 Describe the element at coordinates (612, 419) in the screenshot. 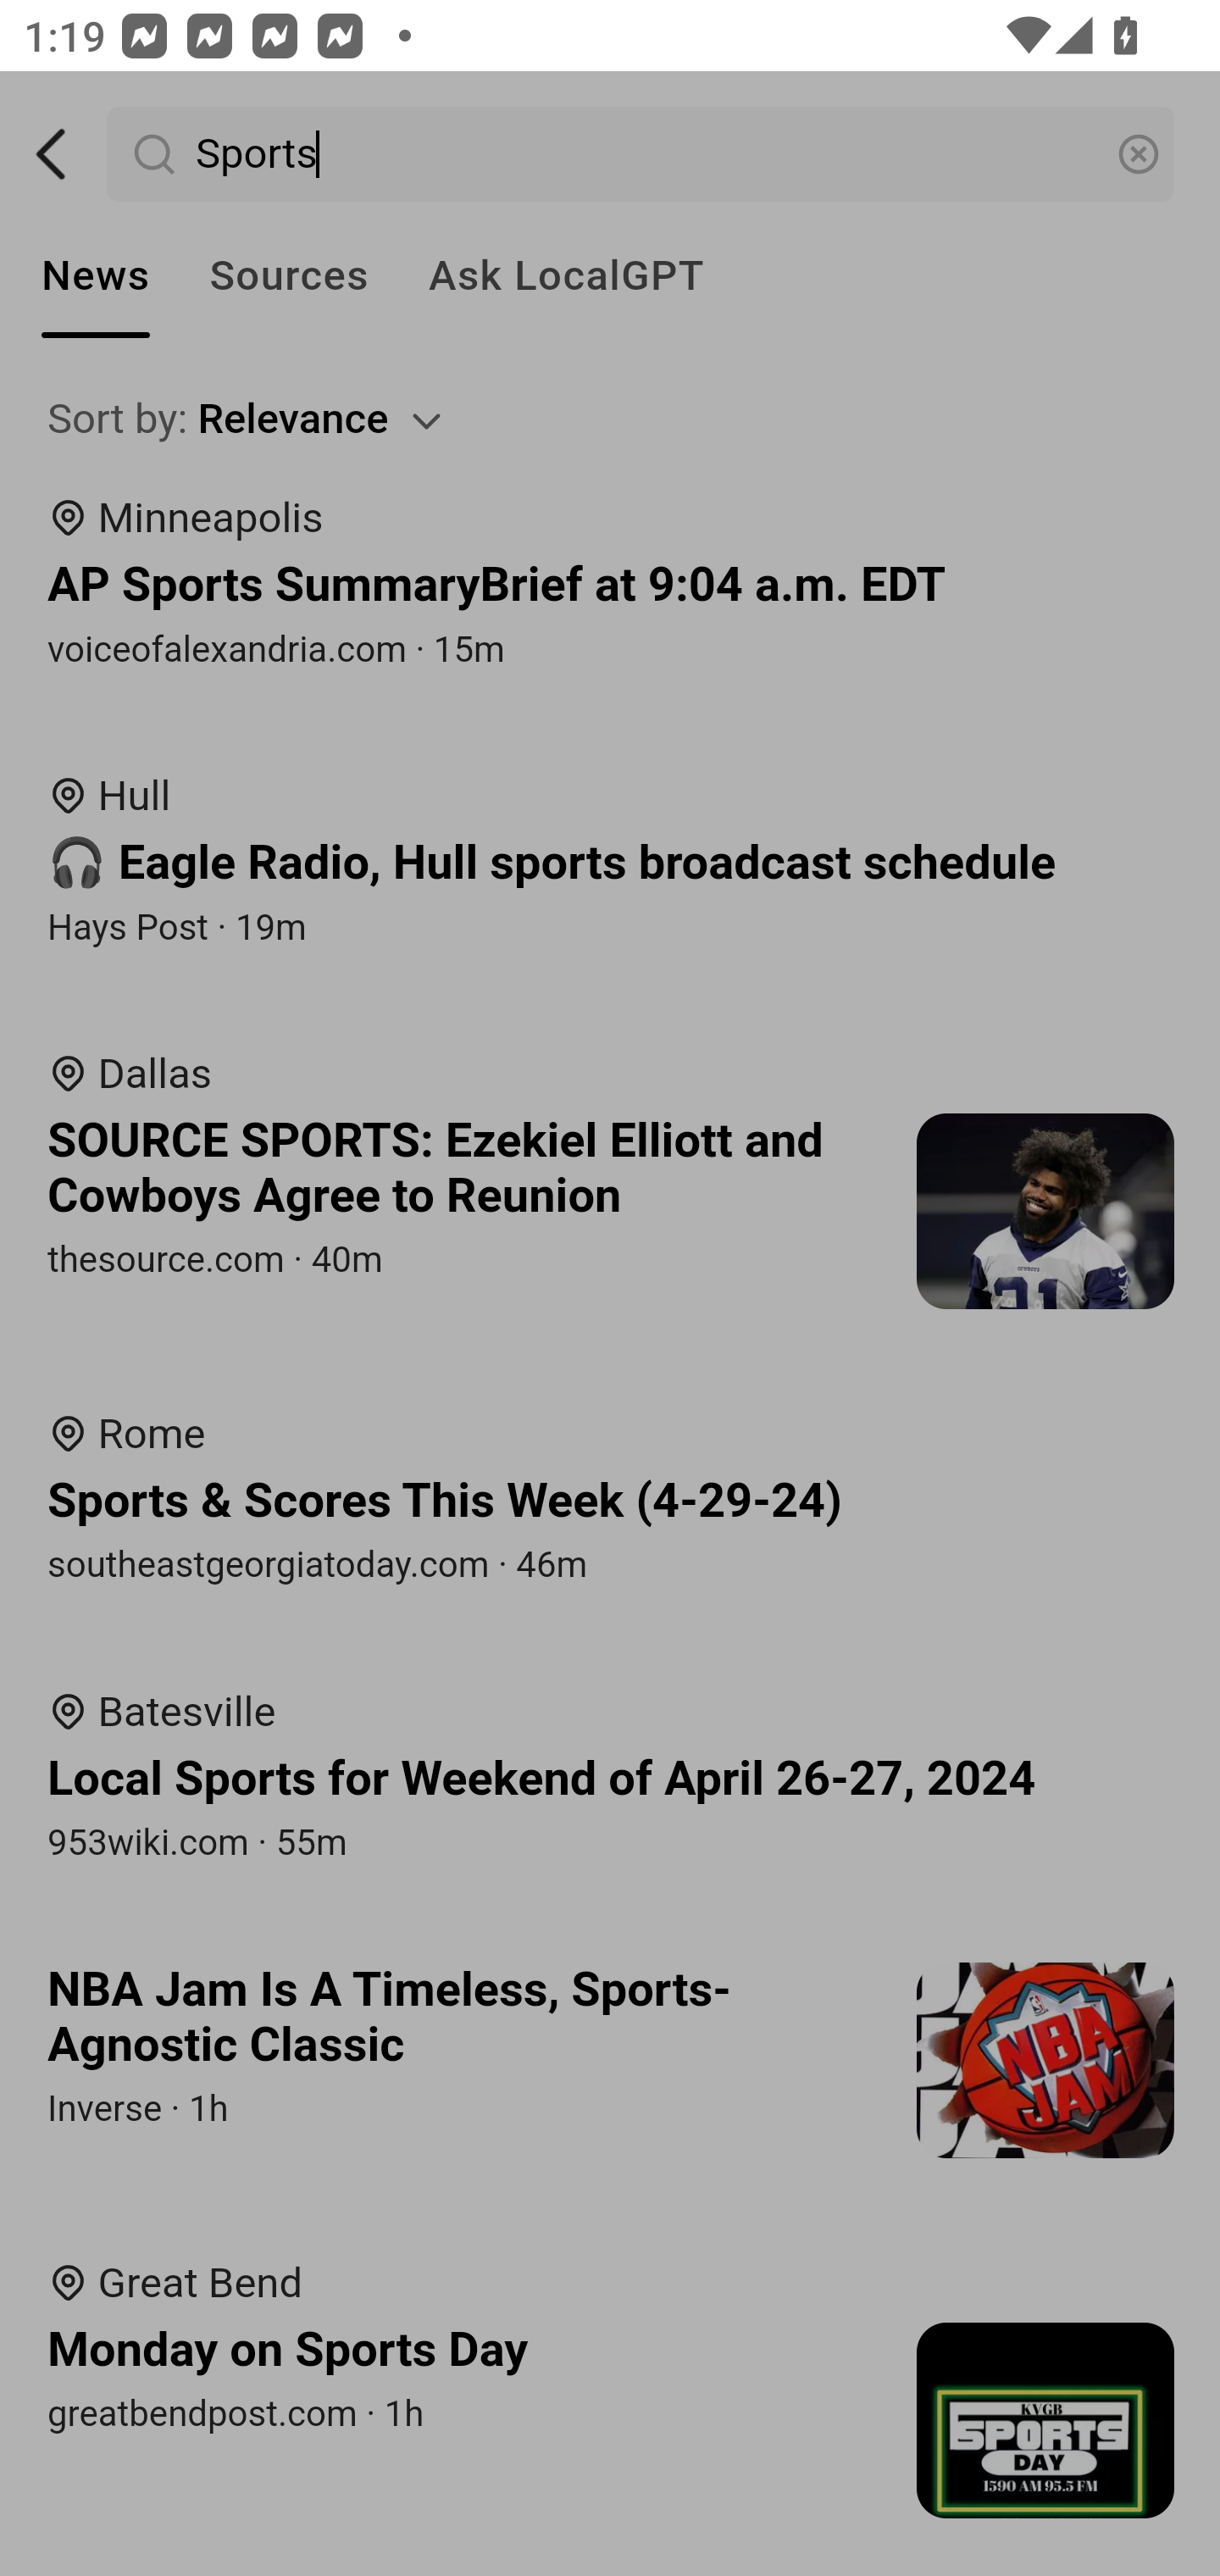

I see `Sort by:  Relevance` at that location.